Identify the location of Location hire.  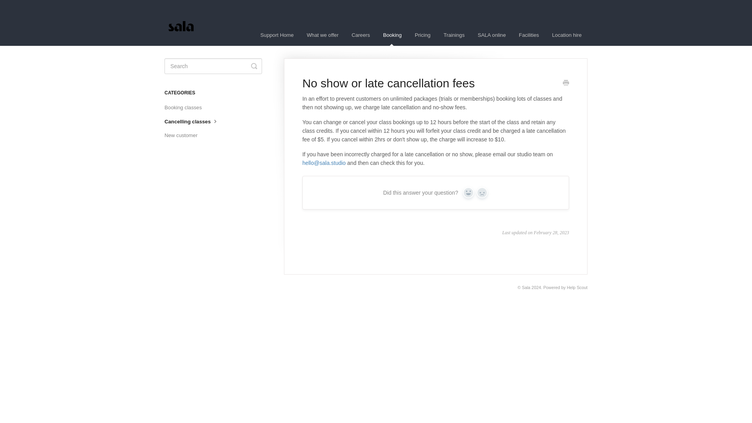
(566, 35).